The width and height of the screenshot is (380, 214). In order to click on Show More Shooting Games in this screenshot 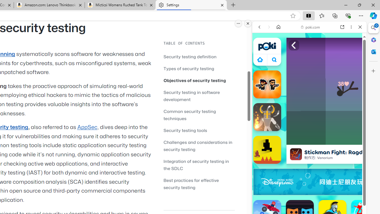, I will do `click(346, 155)`.